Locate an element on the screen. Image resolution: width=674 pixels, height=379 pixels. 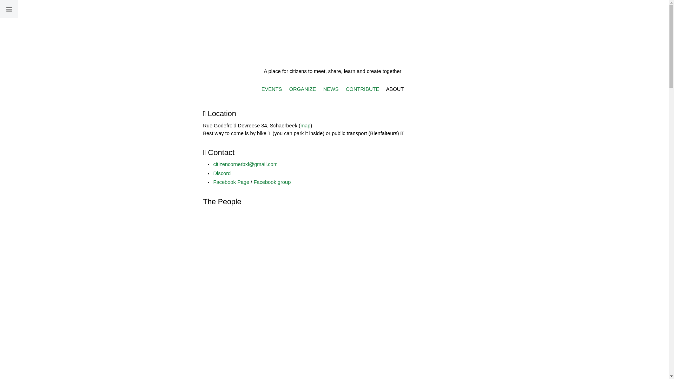
CONTRIBUTE is located at coordinates (362, 89).